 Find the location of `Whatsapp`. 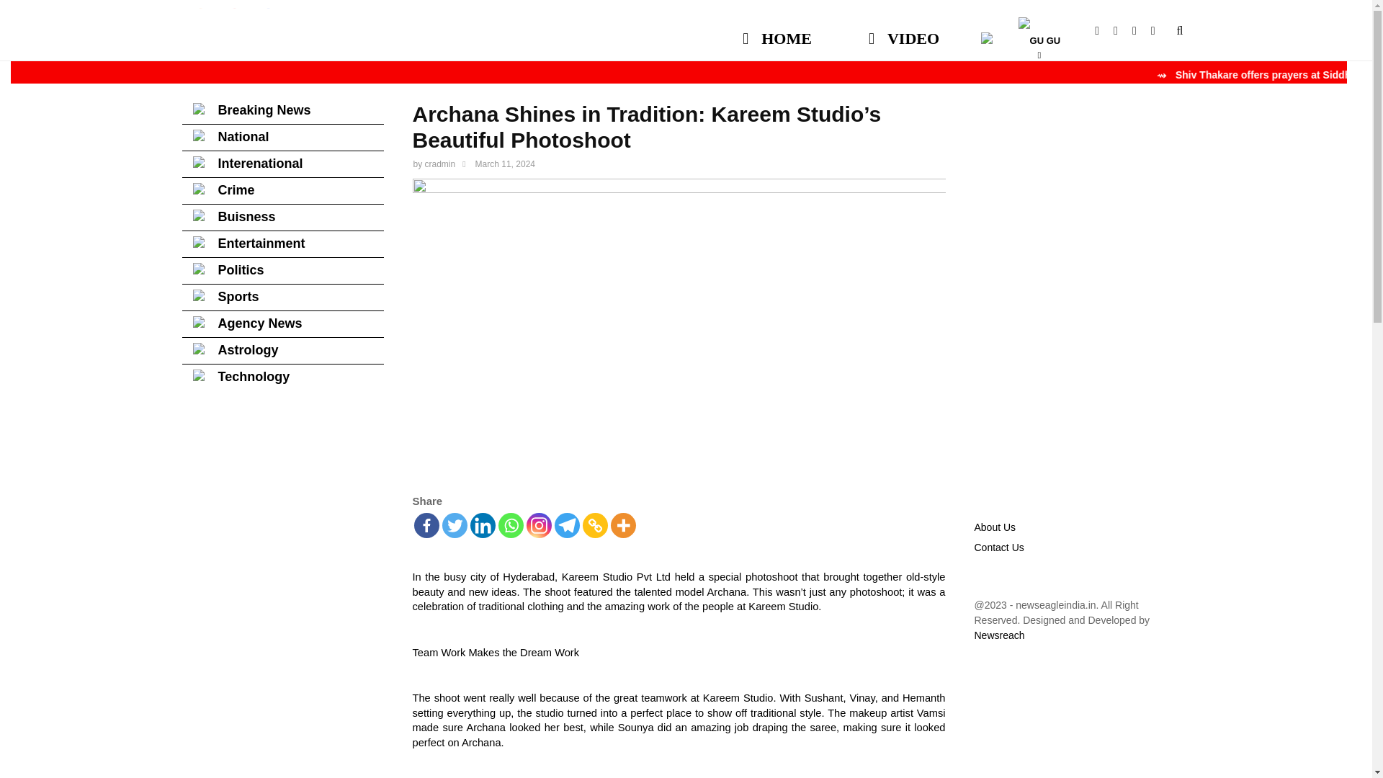

Whatsapp is located at coordinates (511, 525).